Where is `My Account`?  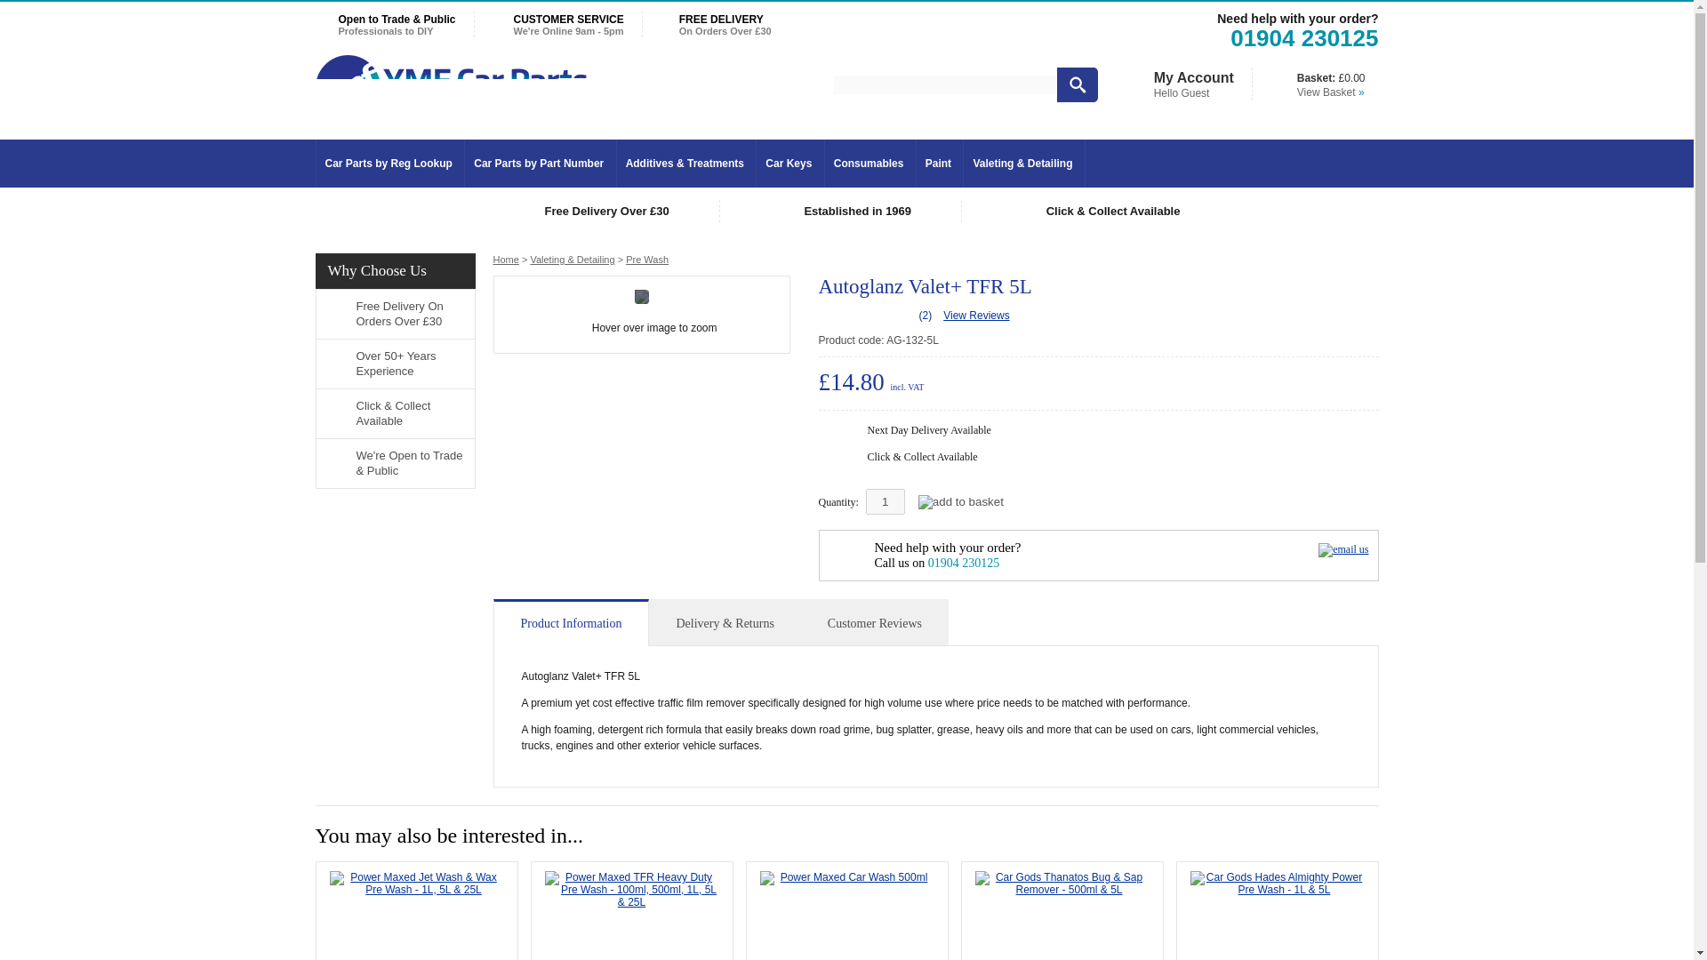 My Account is located at coordinates (1193, 77).